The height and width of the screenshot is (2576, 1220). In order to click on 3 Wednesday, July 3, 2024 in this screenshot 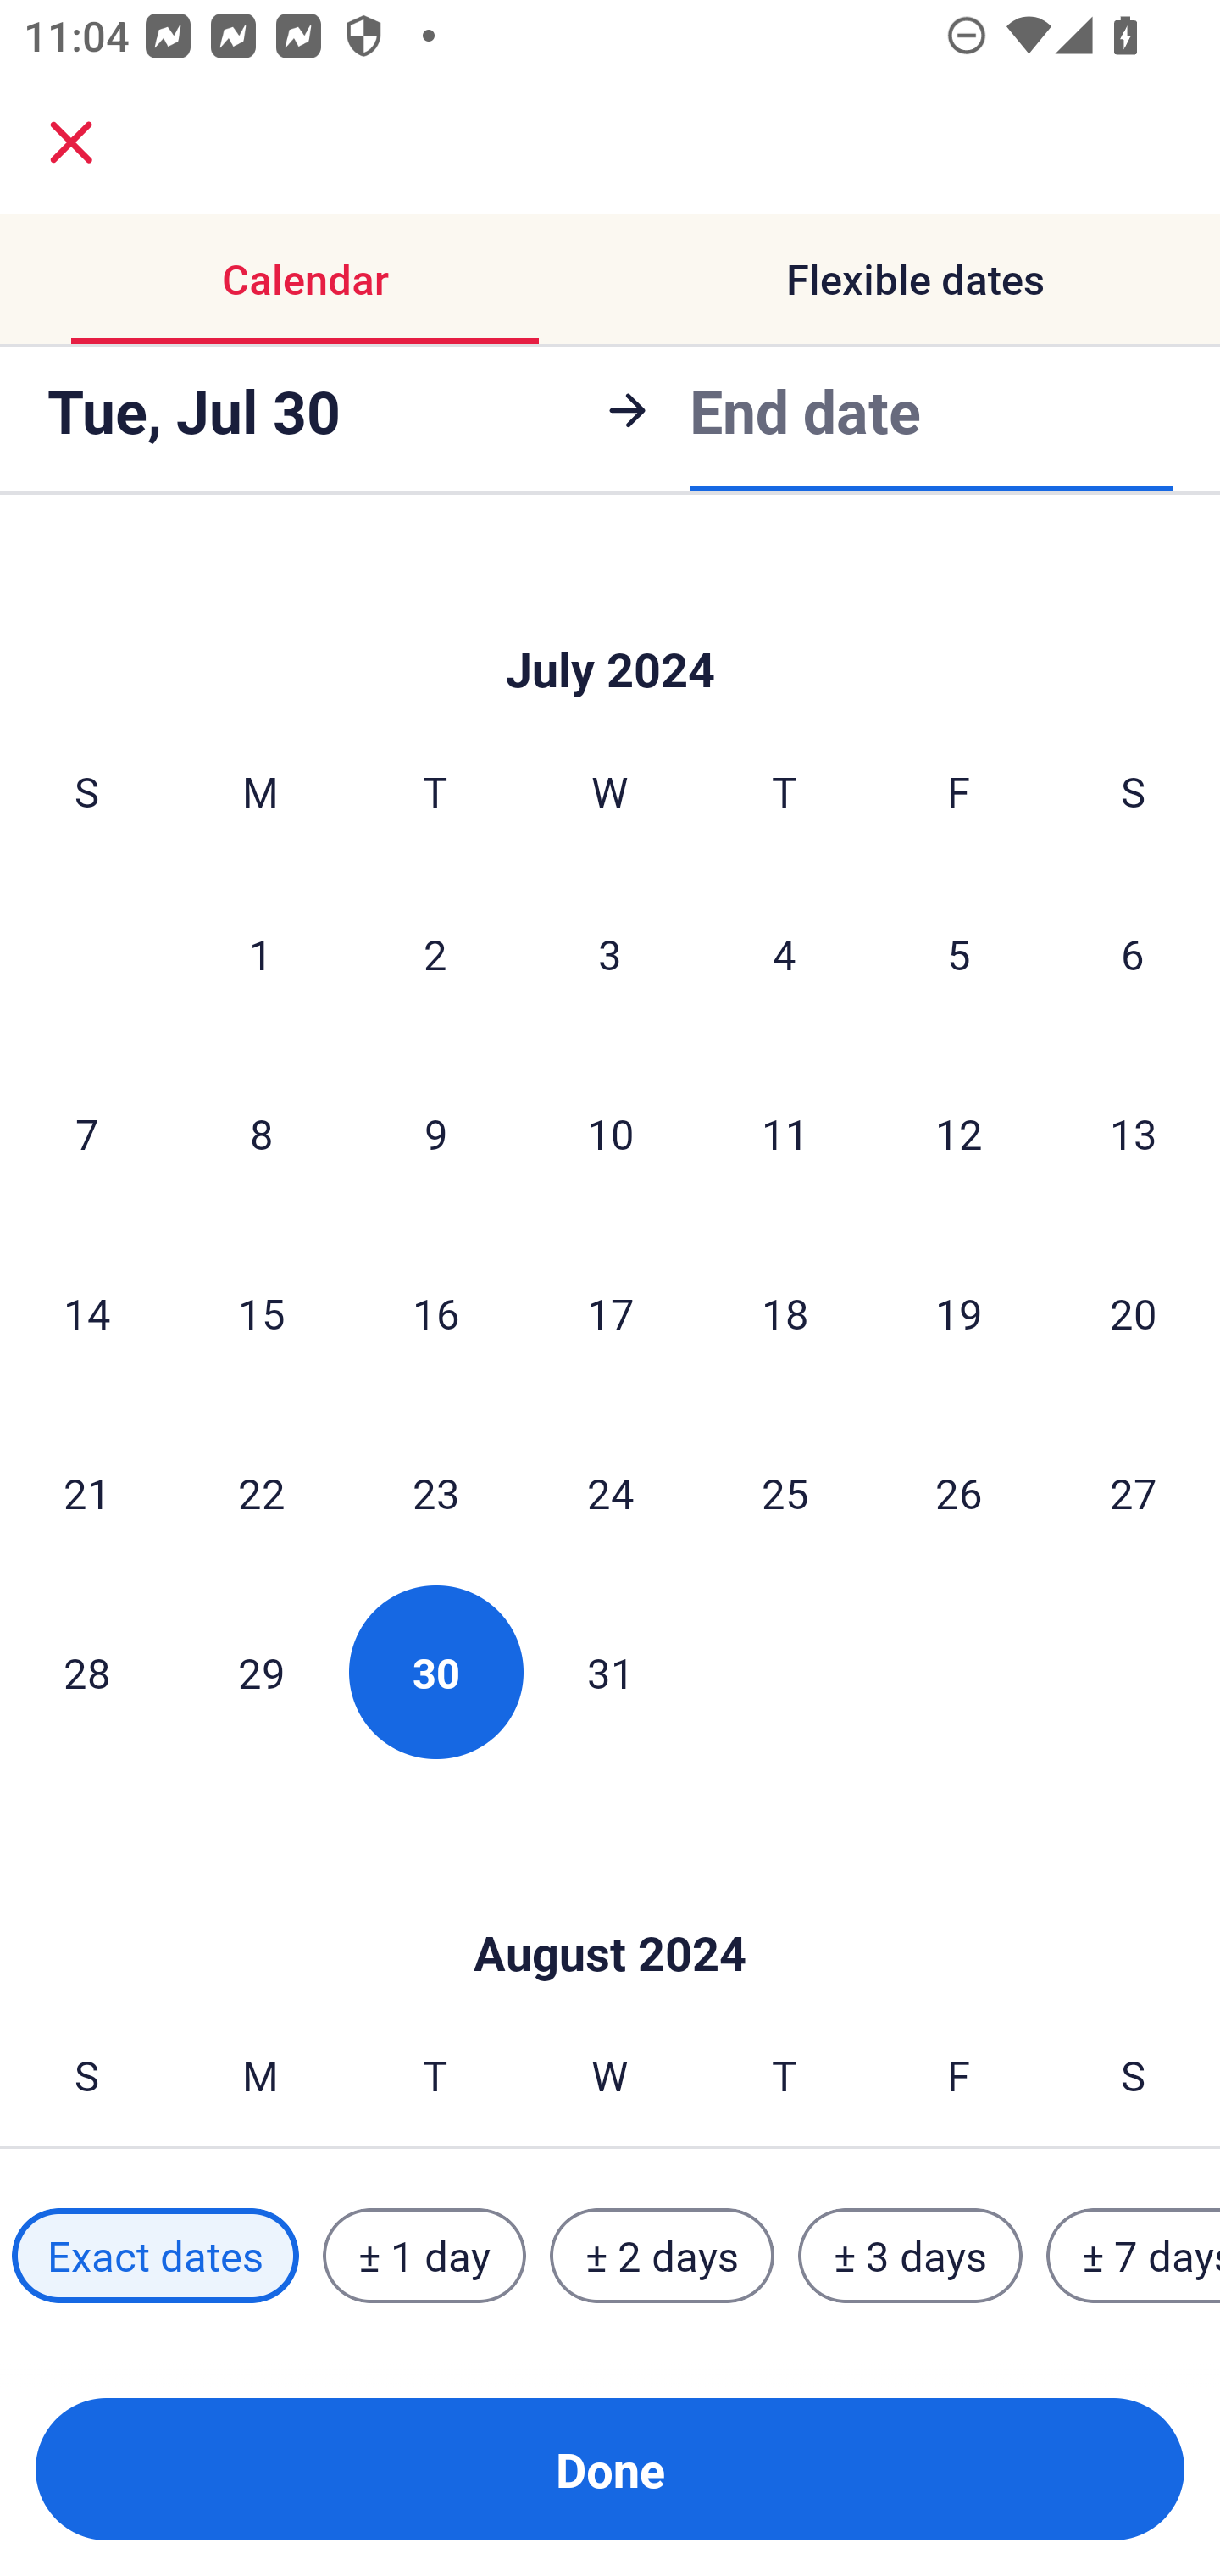, I will do `click(610, 954)`.